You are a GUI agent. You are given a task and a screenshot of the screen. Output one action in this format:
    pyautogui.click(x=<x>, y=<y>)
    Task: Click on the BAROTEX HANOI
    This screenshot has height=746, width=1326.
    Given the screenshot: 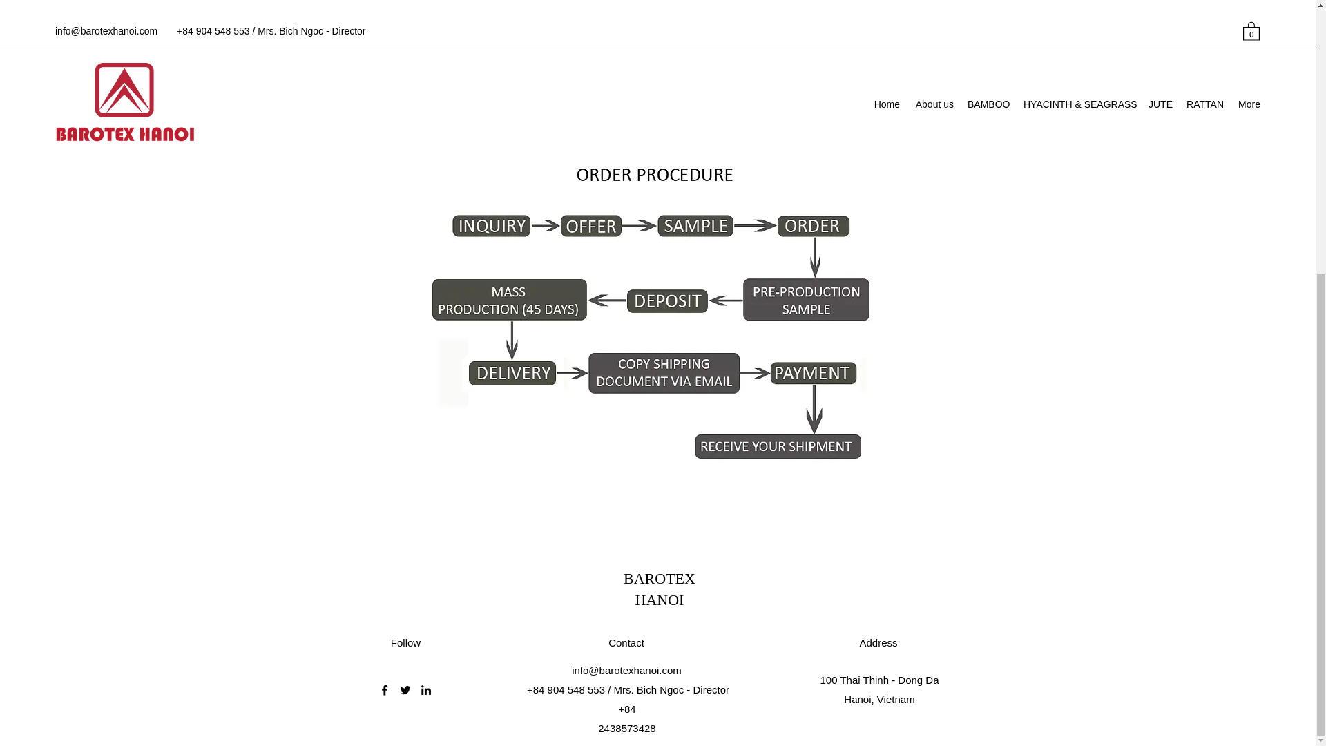 What is the action you would take?
    pyautogui.click(x=659, y=589)
    